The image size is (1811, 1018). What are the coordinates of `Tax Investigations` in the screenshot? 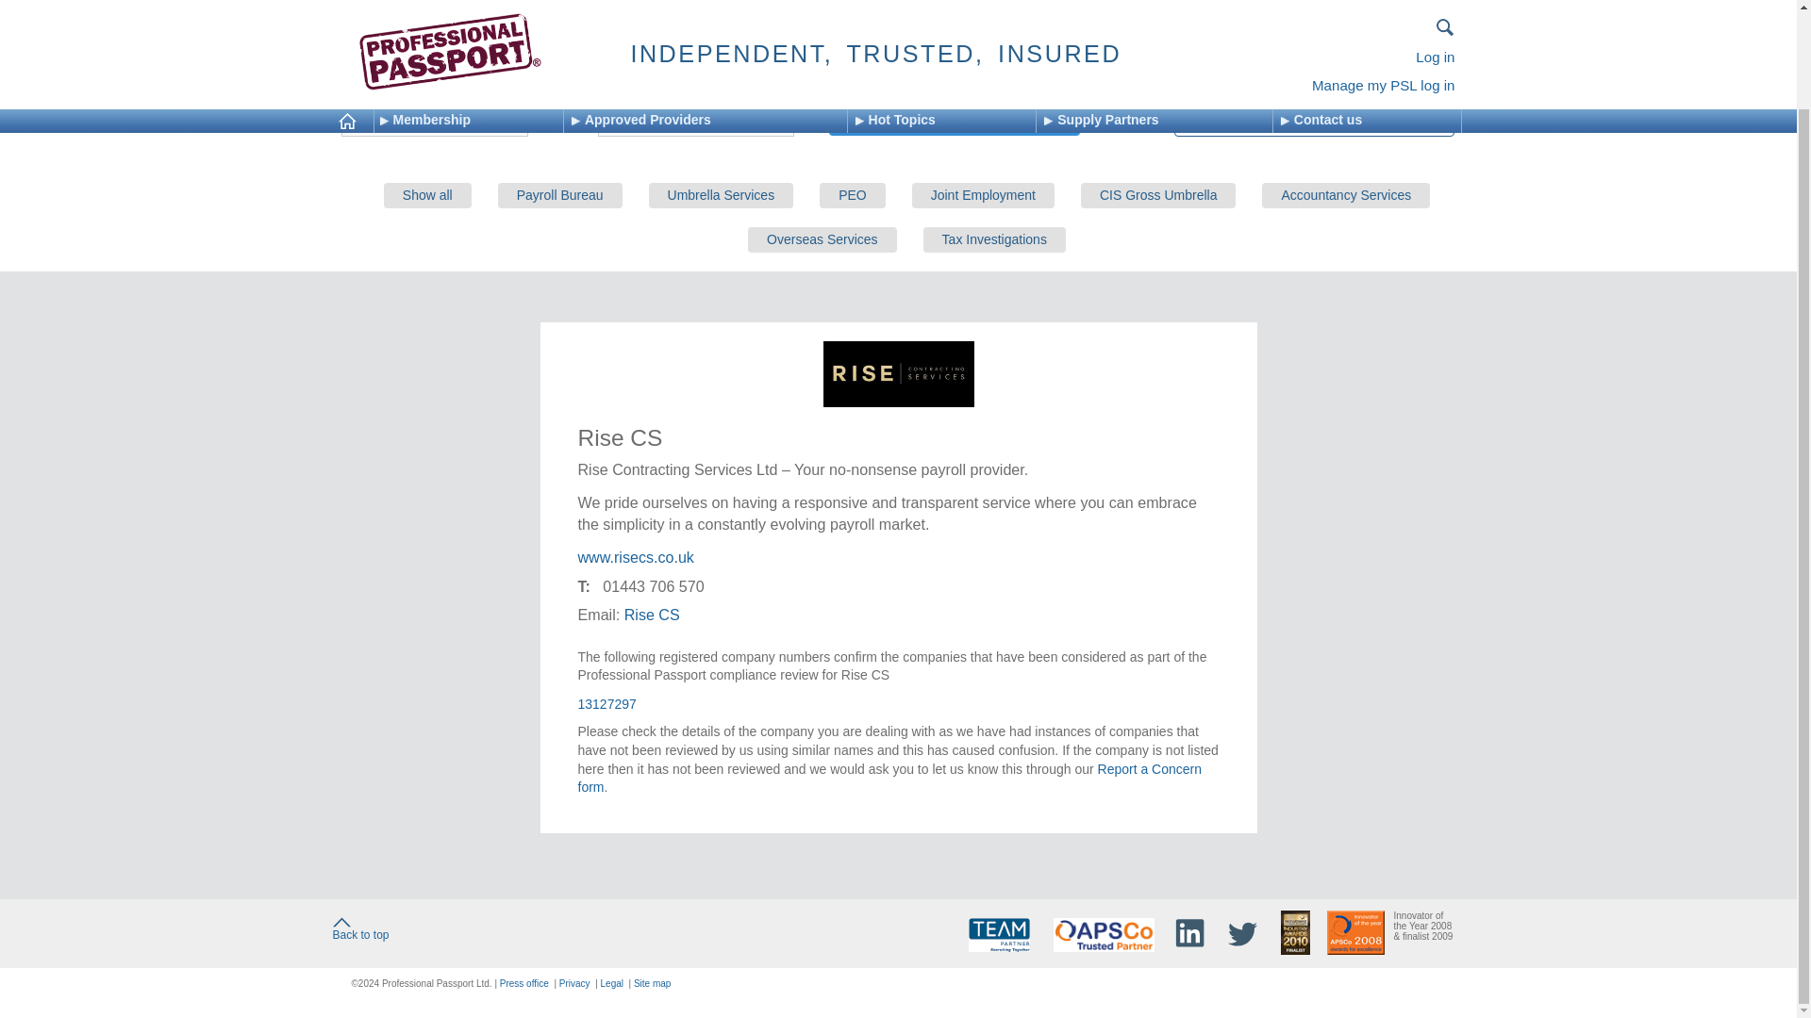 It's located at (994, 239).